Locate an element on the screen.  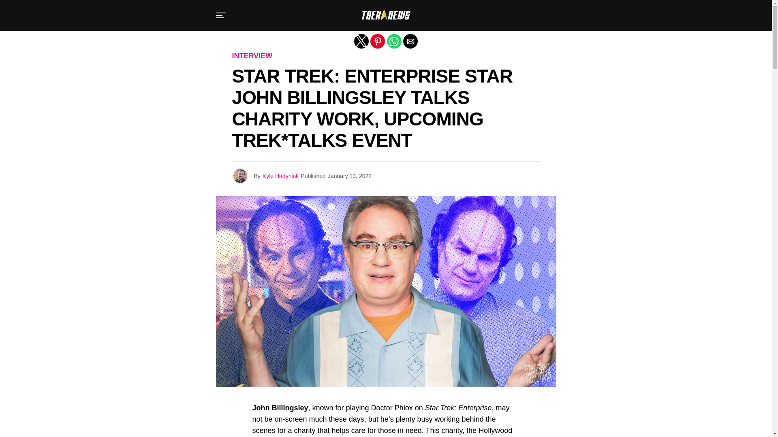
Posts by Kyle Hadyniak is located at coordinates (280, 176).